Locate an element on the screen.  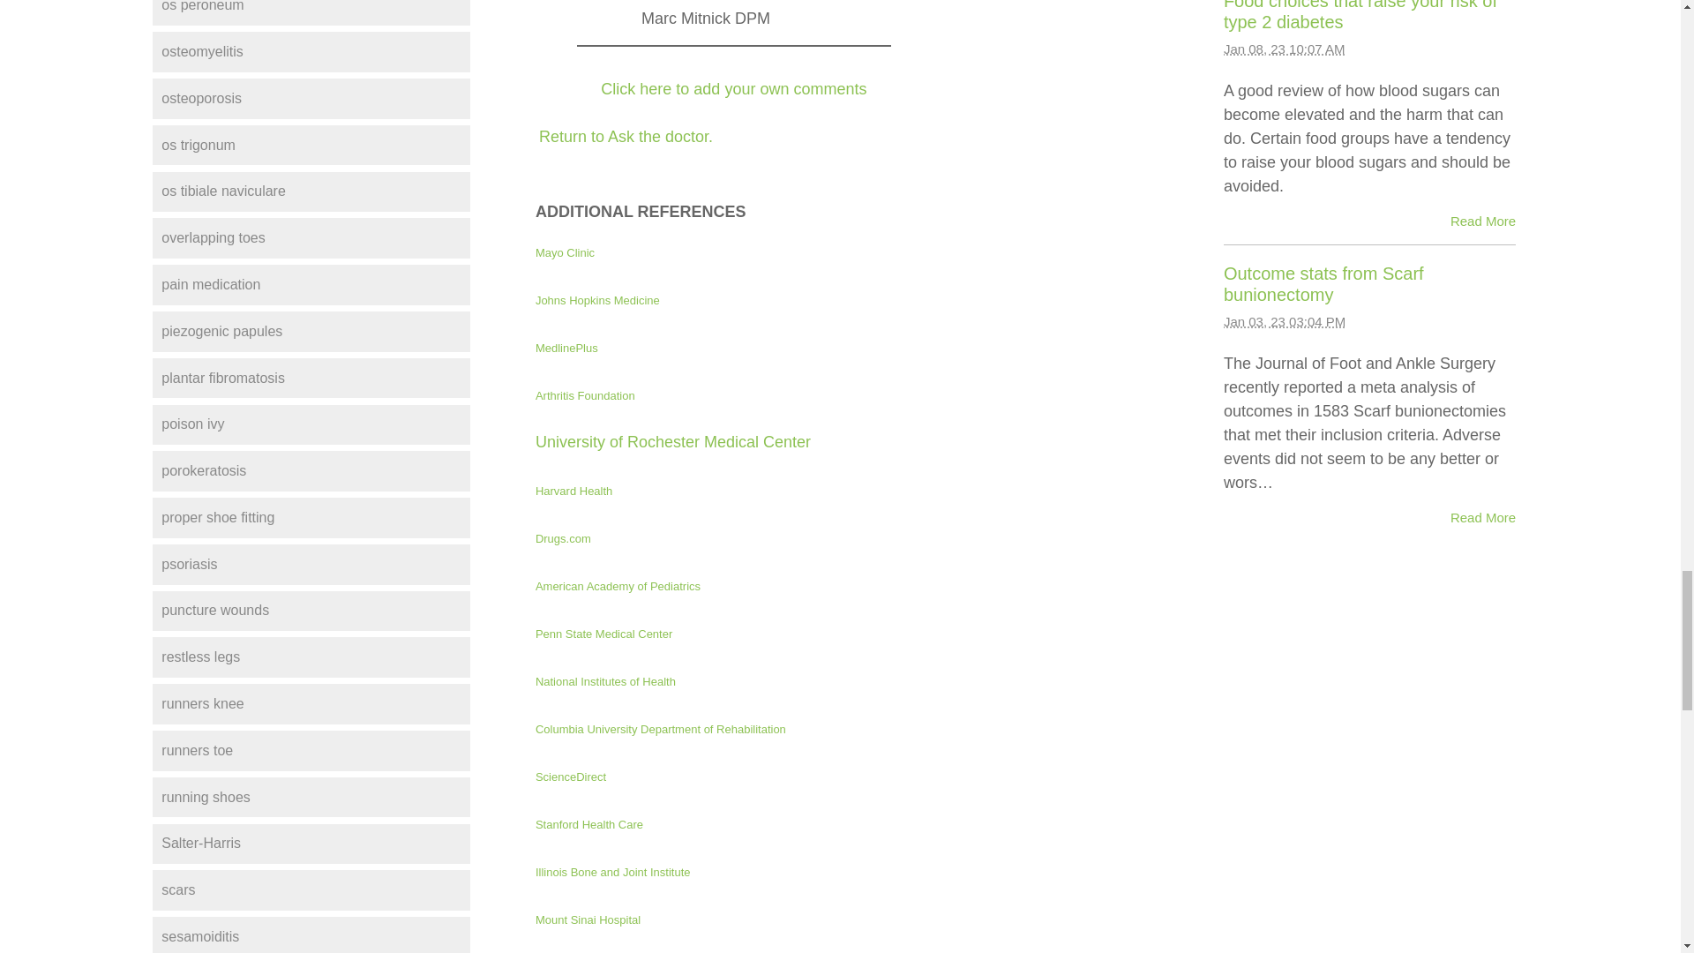
2023-01-03T15:04:31-0500 is located at coordinates (1284, 321).